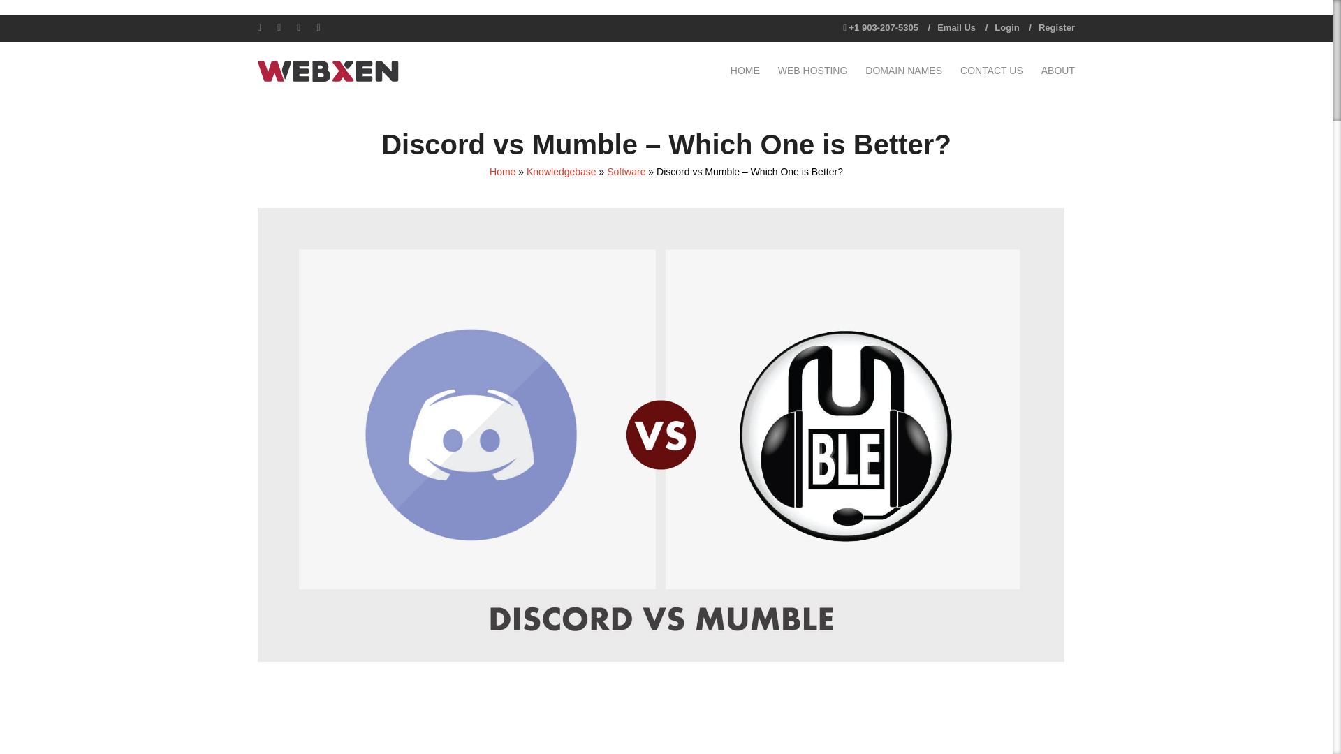 This screenshot has width=1341, height=754. I want to click on Email Us, so click(957, 28).